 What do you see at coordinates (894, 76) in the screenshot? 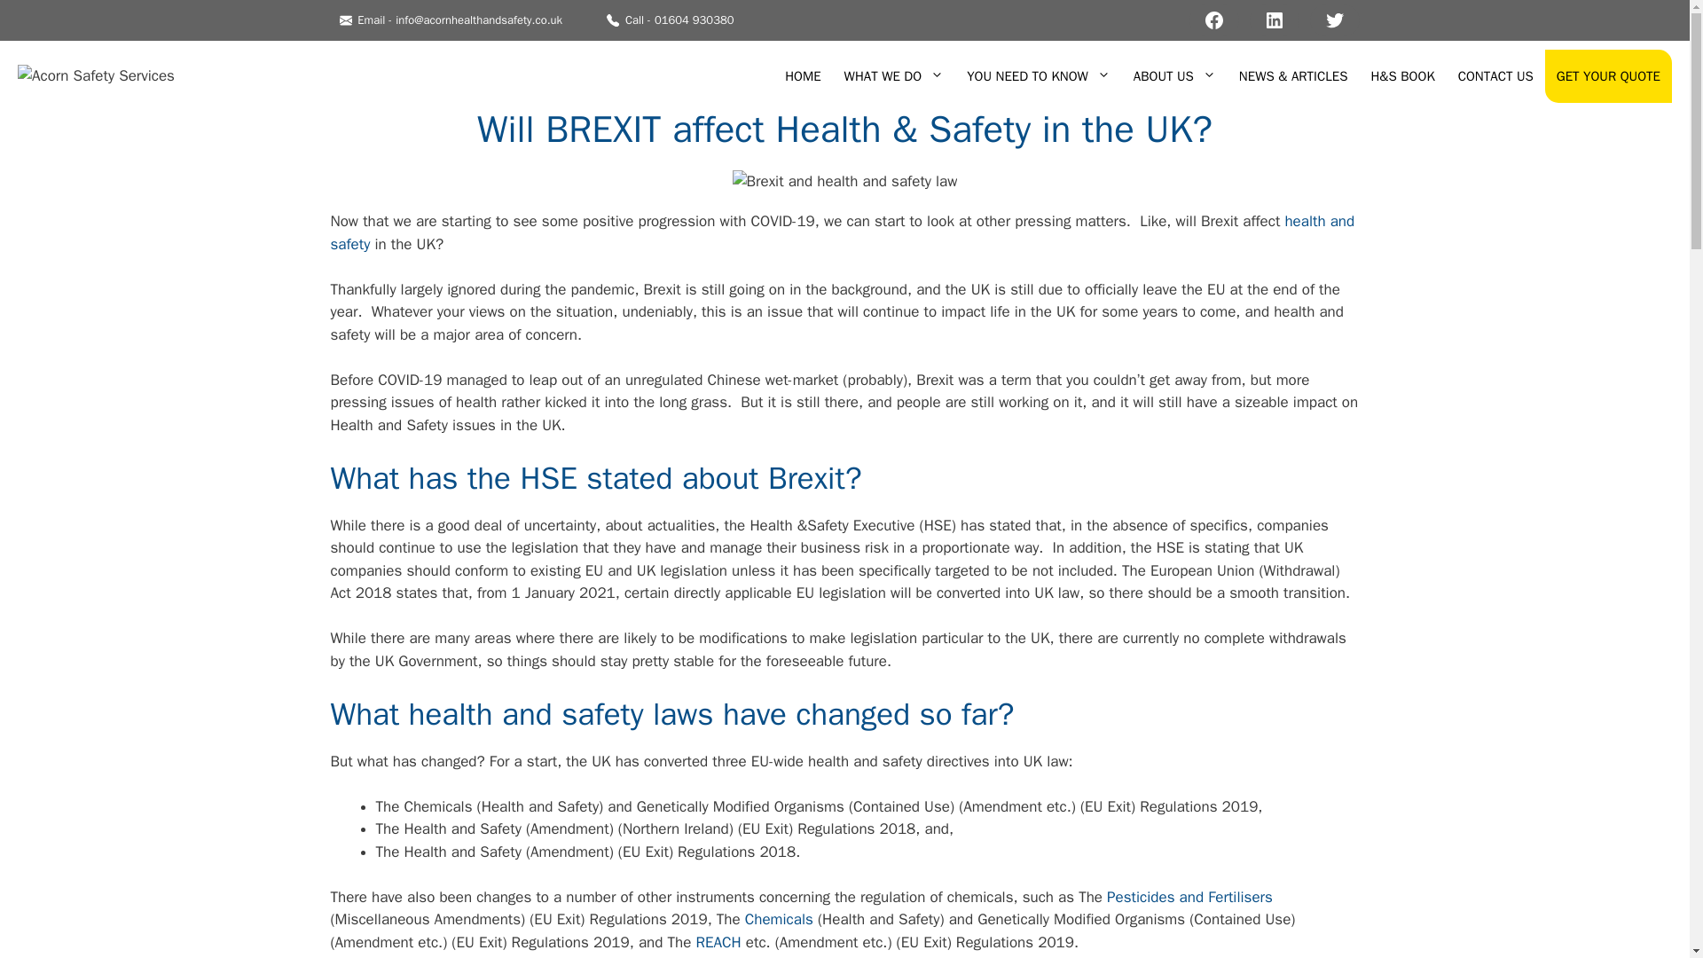
I see `WHAT WE DO` at bounding box center [894, 76].